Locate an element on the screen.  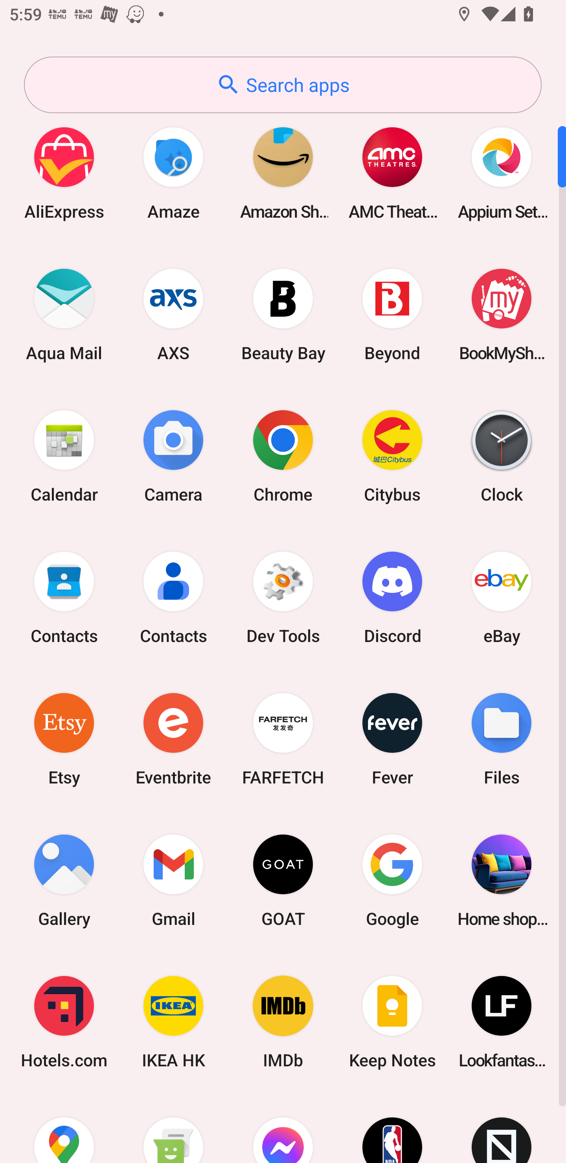
Maps is located at coordinates (64, 1128).